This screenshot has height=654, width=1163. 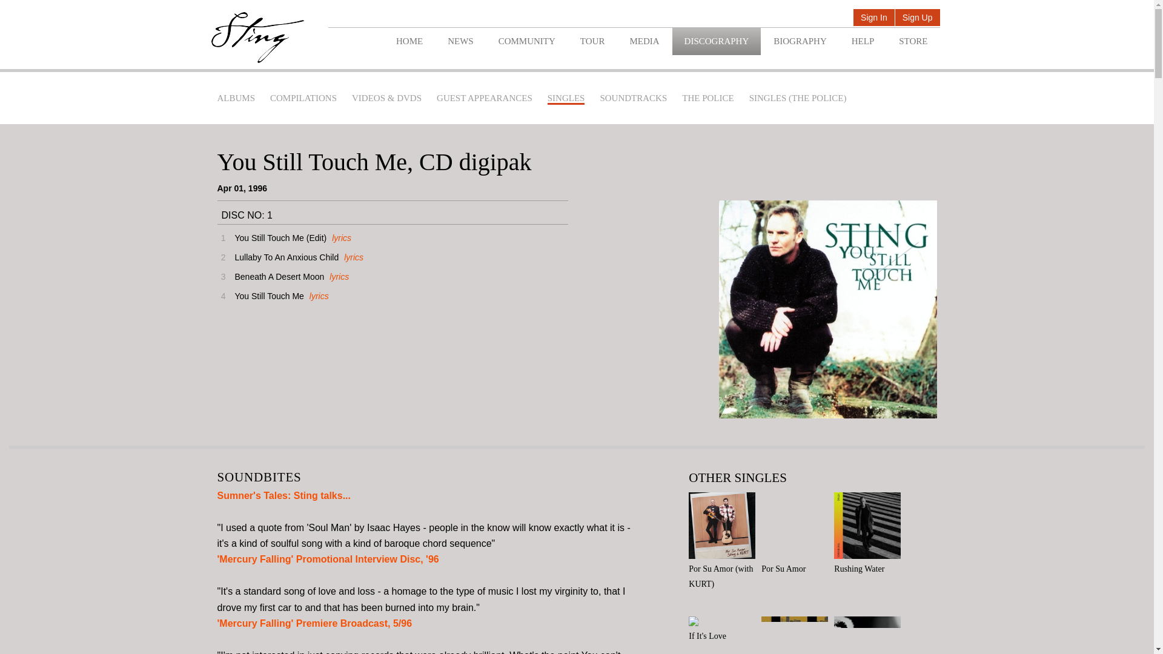 I want to click on lyrics, so click(x=340, y=237).